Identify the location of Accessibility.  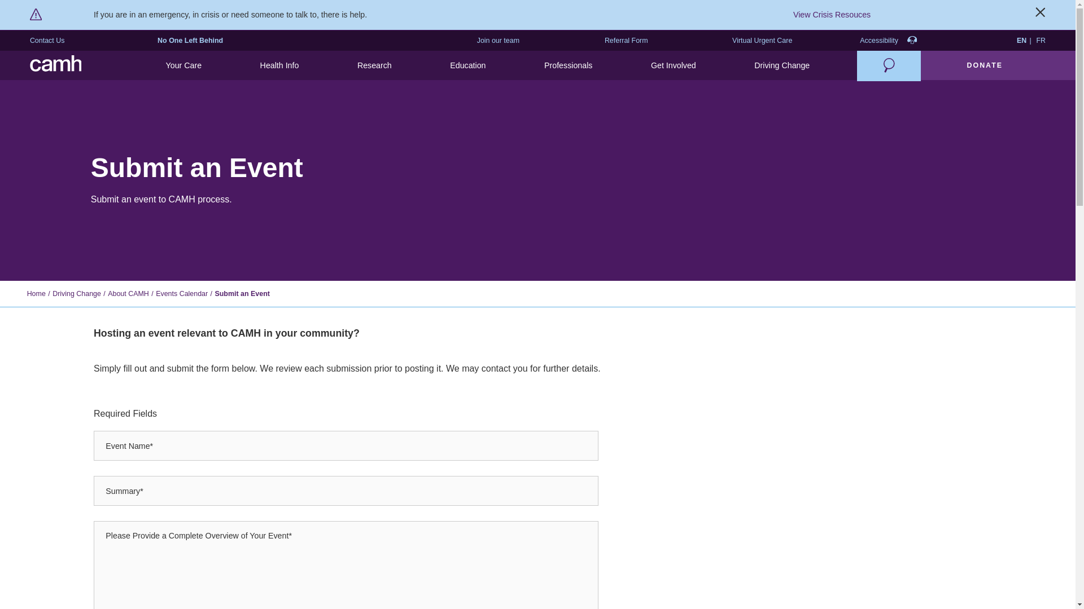
(888, 41).